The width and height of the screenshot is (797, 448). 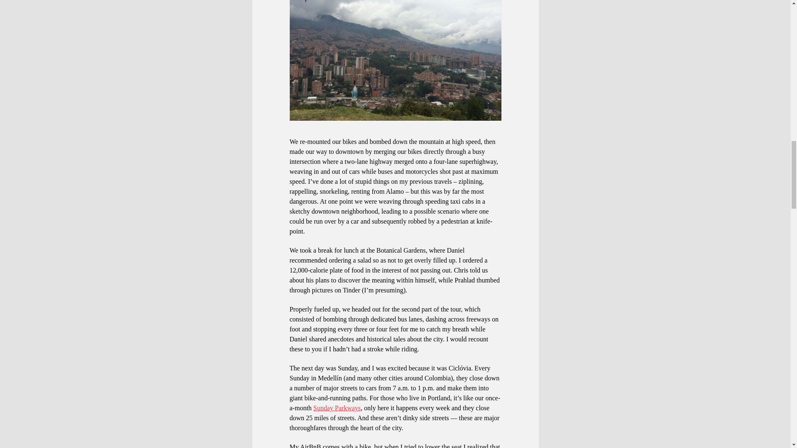 What do you see at coordinates (337, 408) in the screenshot?
I see `Sunday Parkways` at bounding box center [337, 408].